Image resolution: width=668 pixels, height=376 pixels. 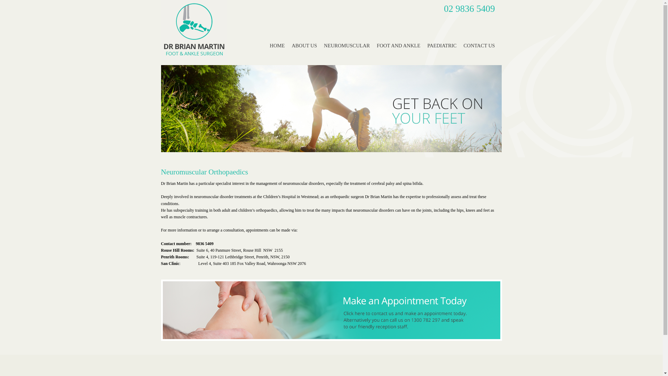 I want to click on HOME, so click(x=277, y=46).